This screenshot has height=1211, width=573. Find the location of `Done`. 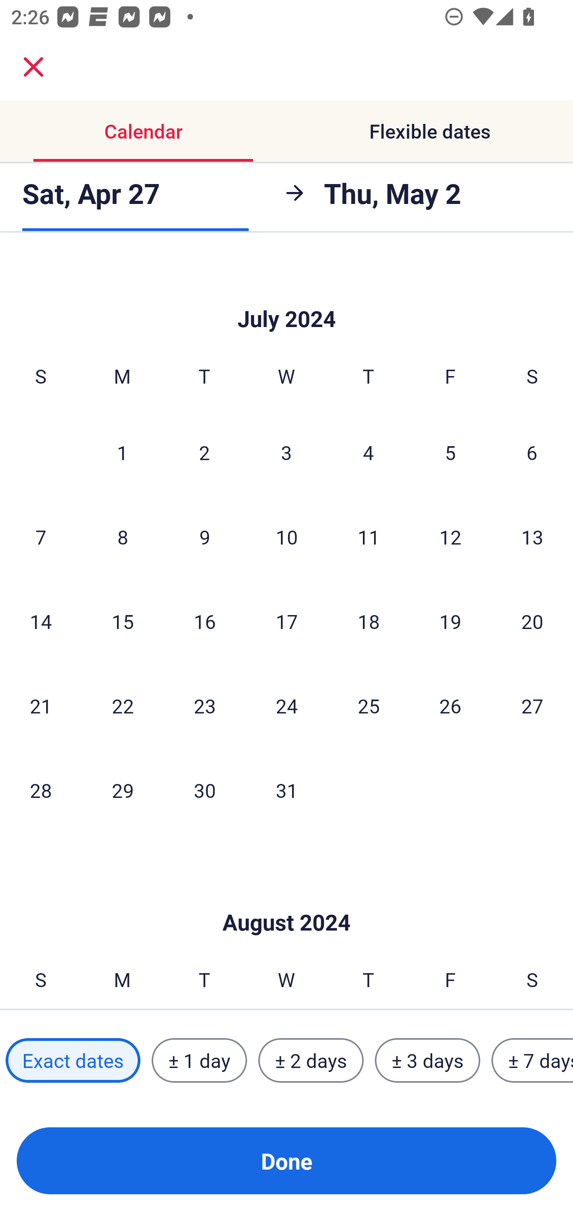

Done is located at coordinates (286, 1161).